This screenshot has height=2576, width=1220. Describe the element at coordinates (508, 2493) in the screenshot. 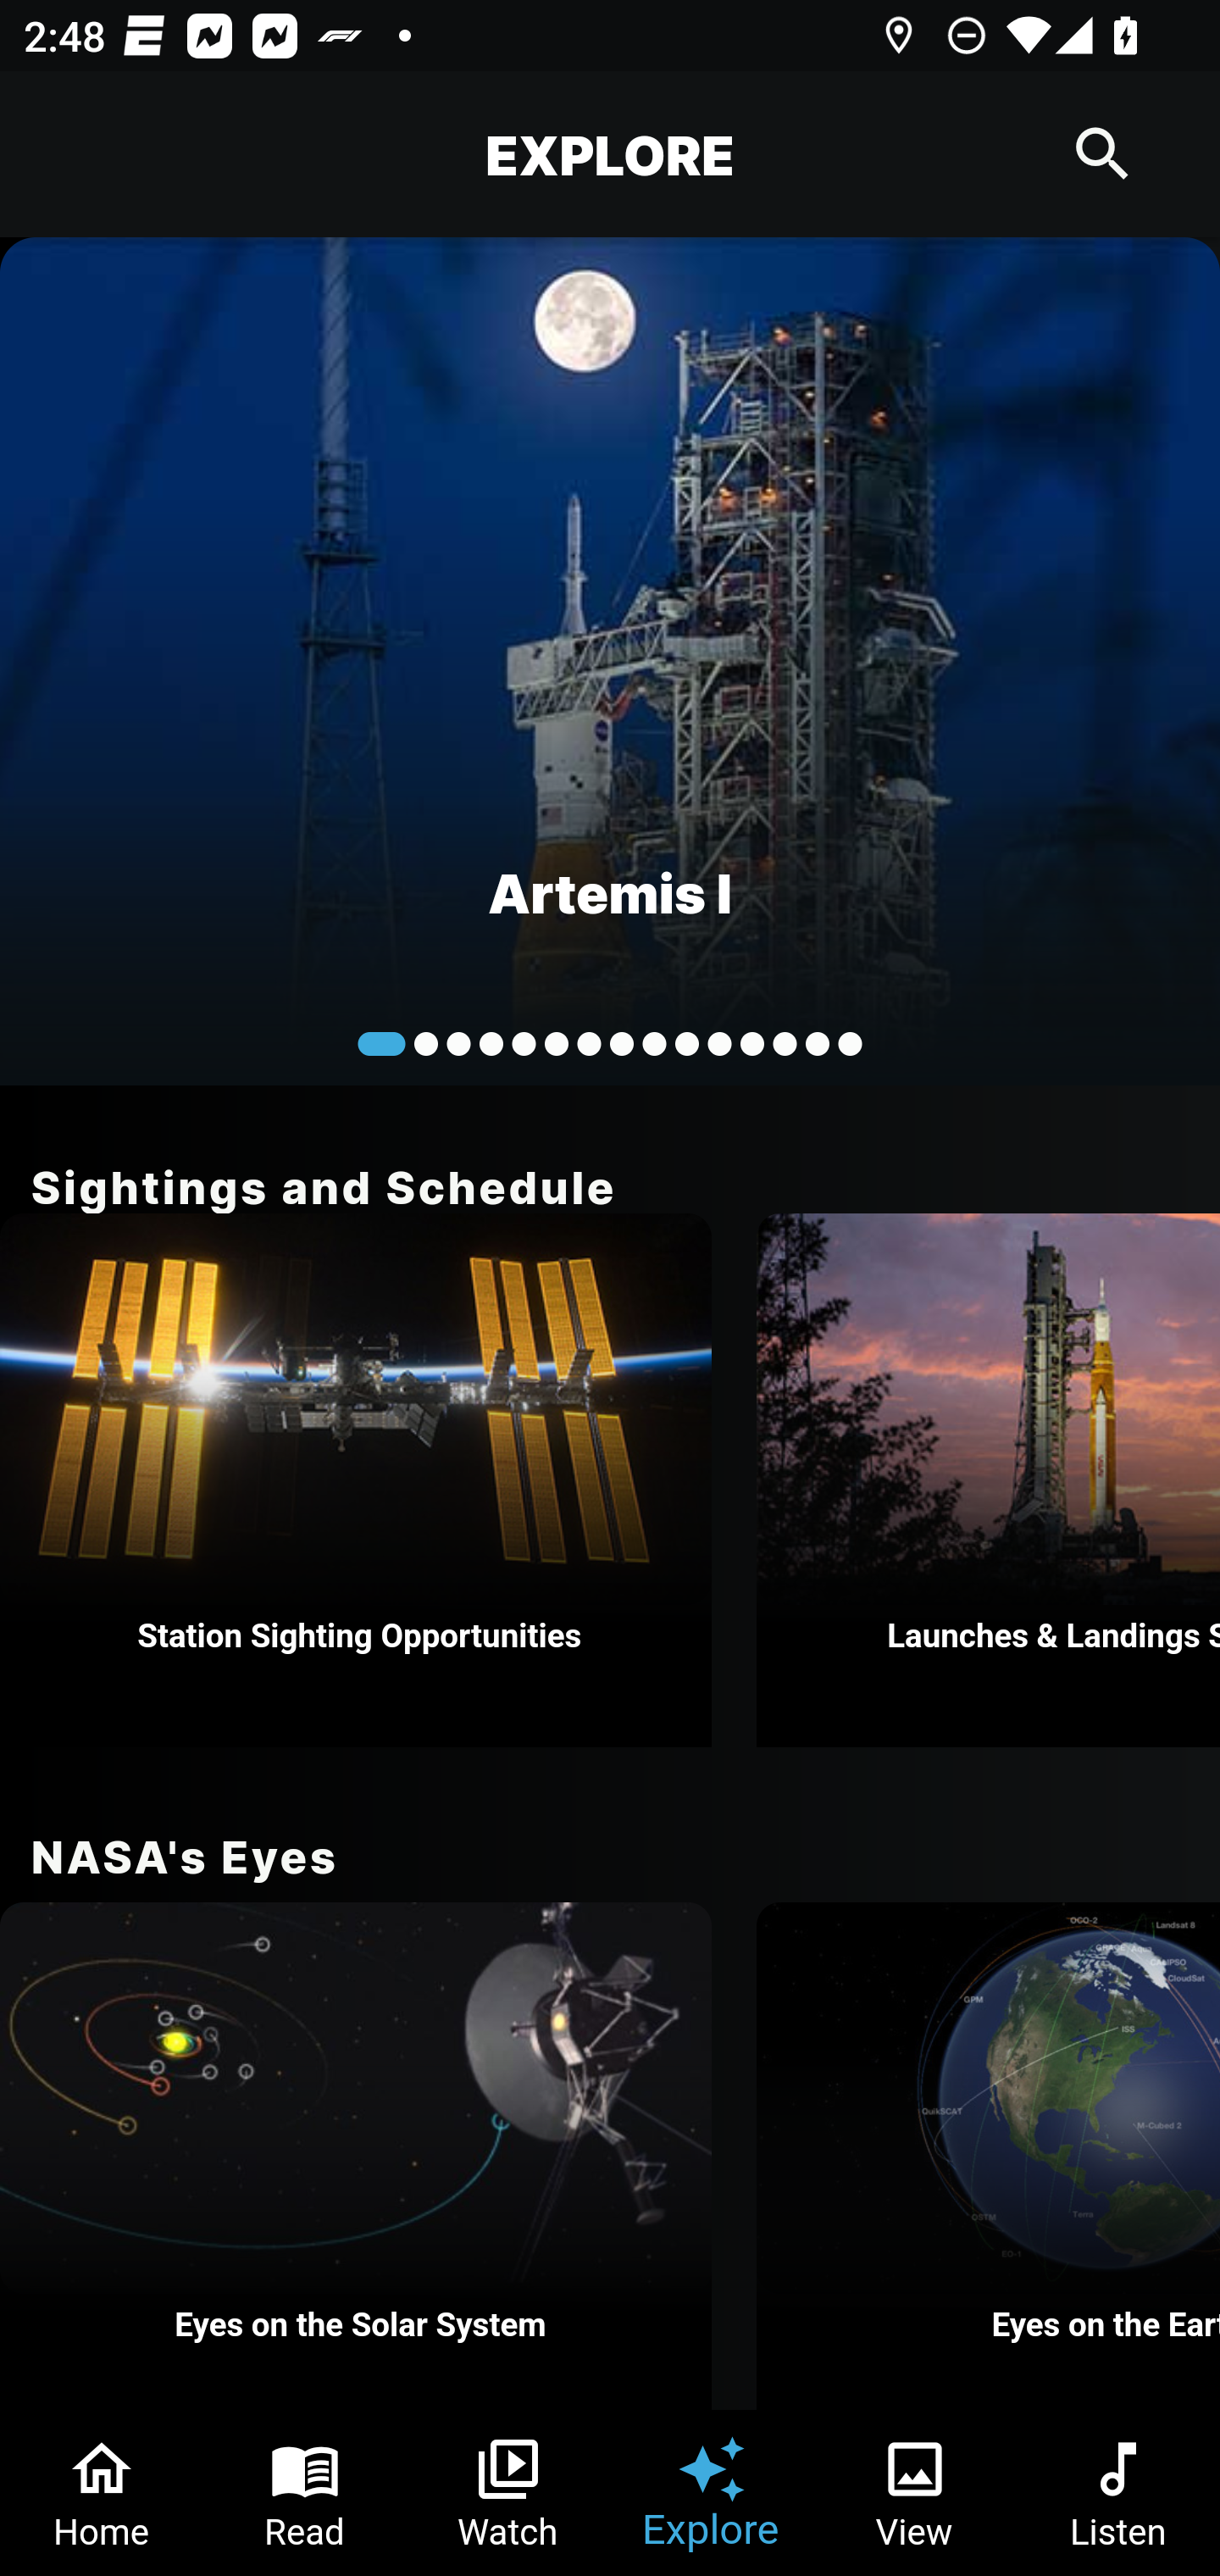

I see `Watch
Tab 3 of 6` at that location.